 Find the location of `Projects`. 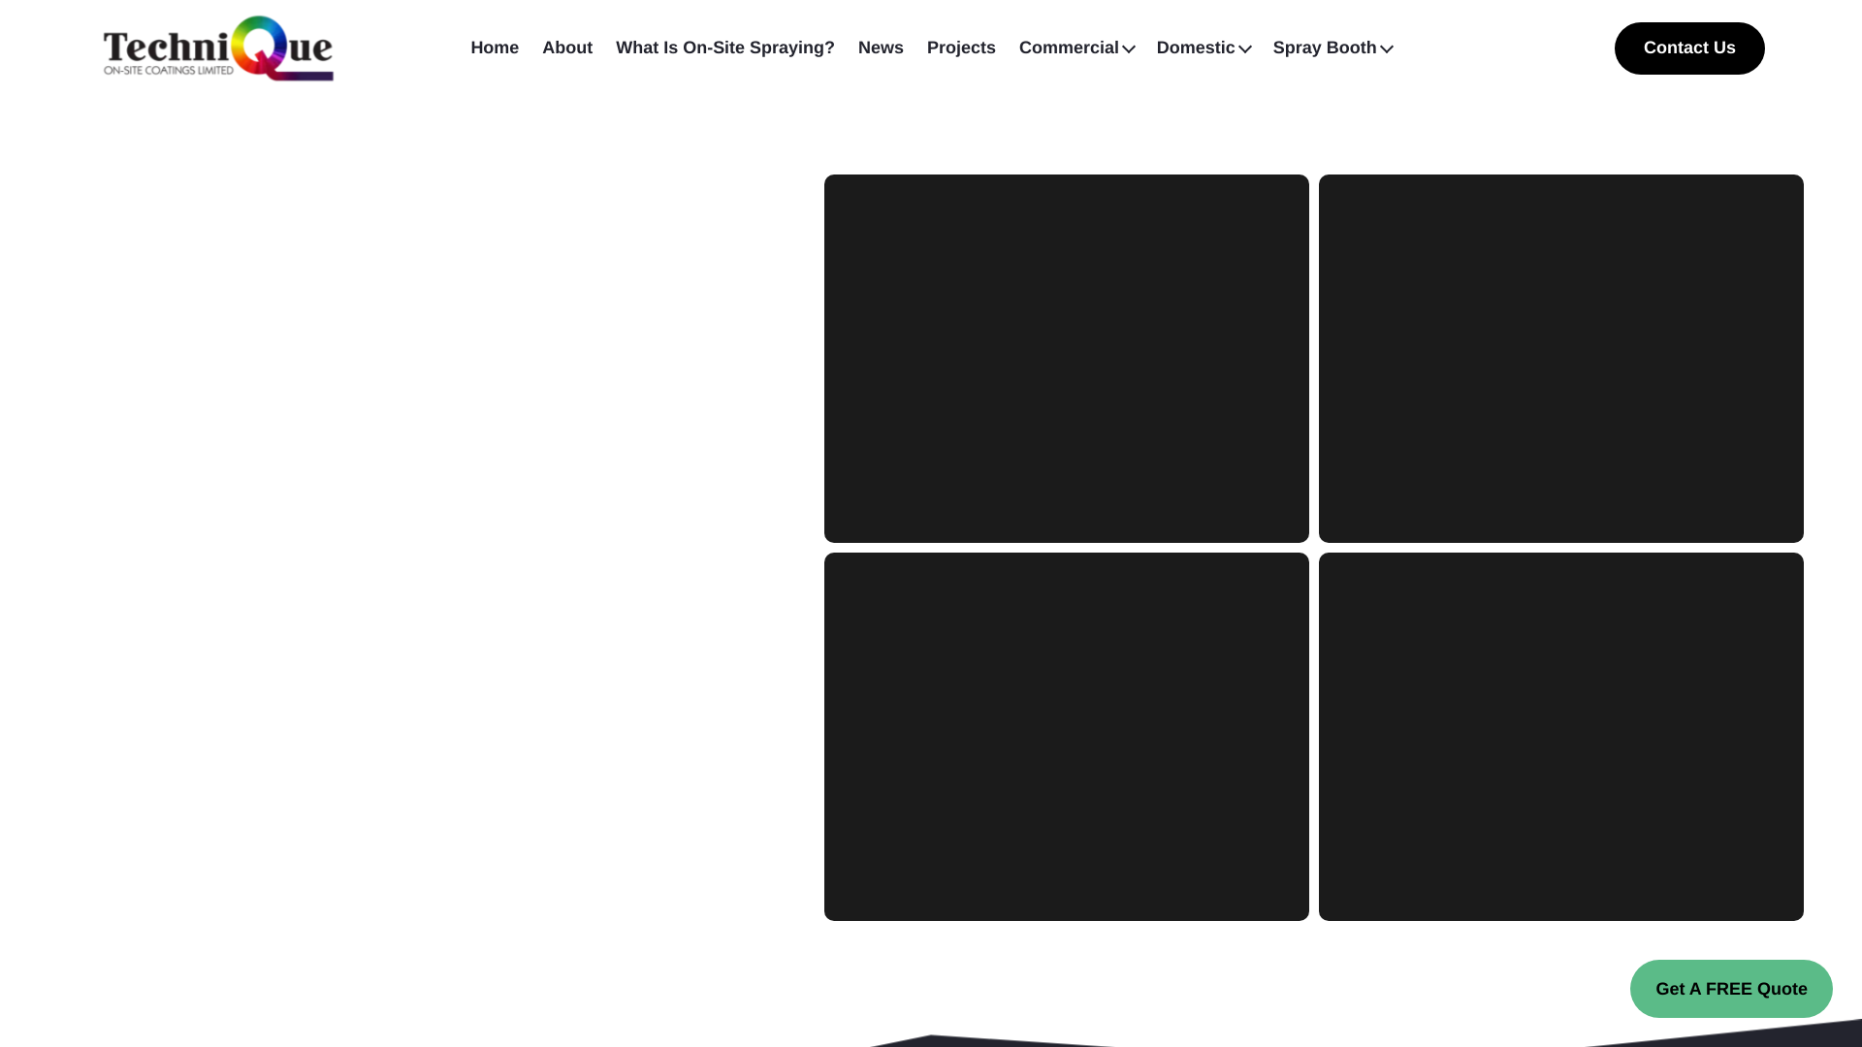

Projects is located at coordinates (962, 47).